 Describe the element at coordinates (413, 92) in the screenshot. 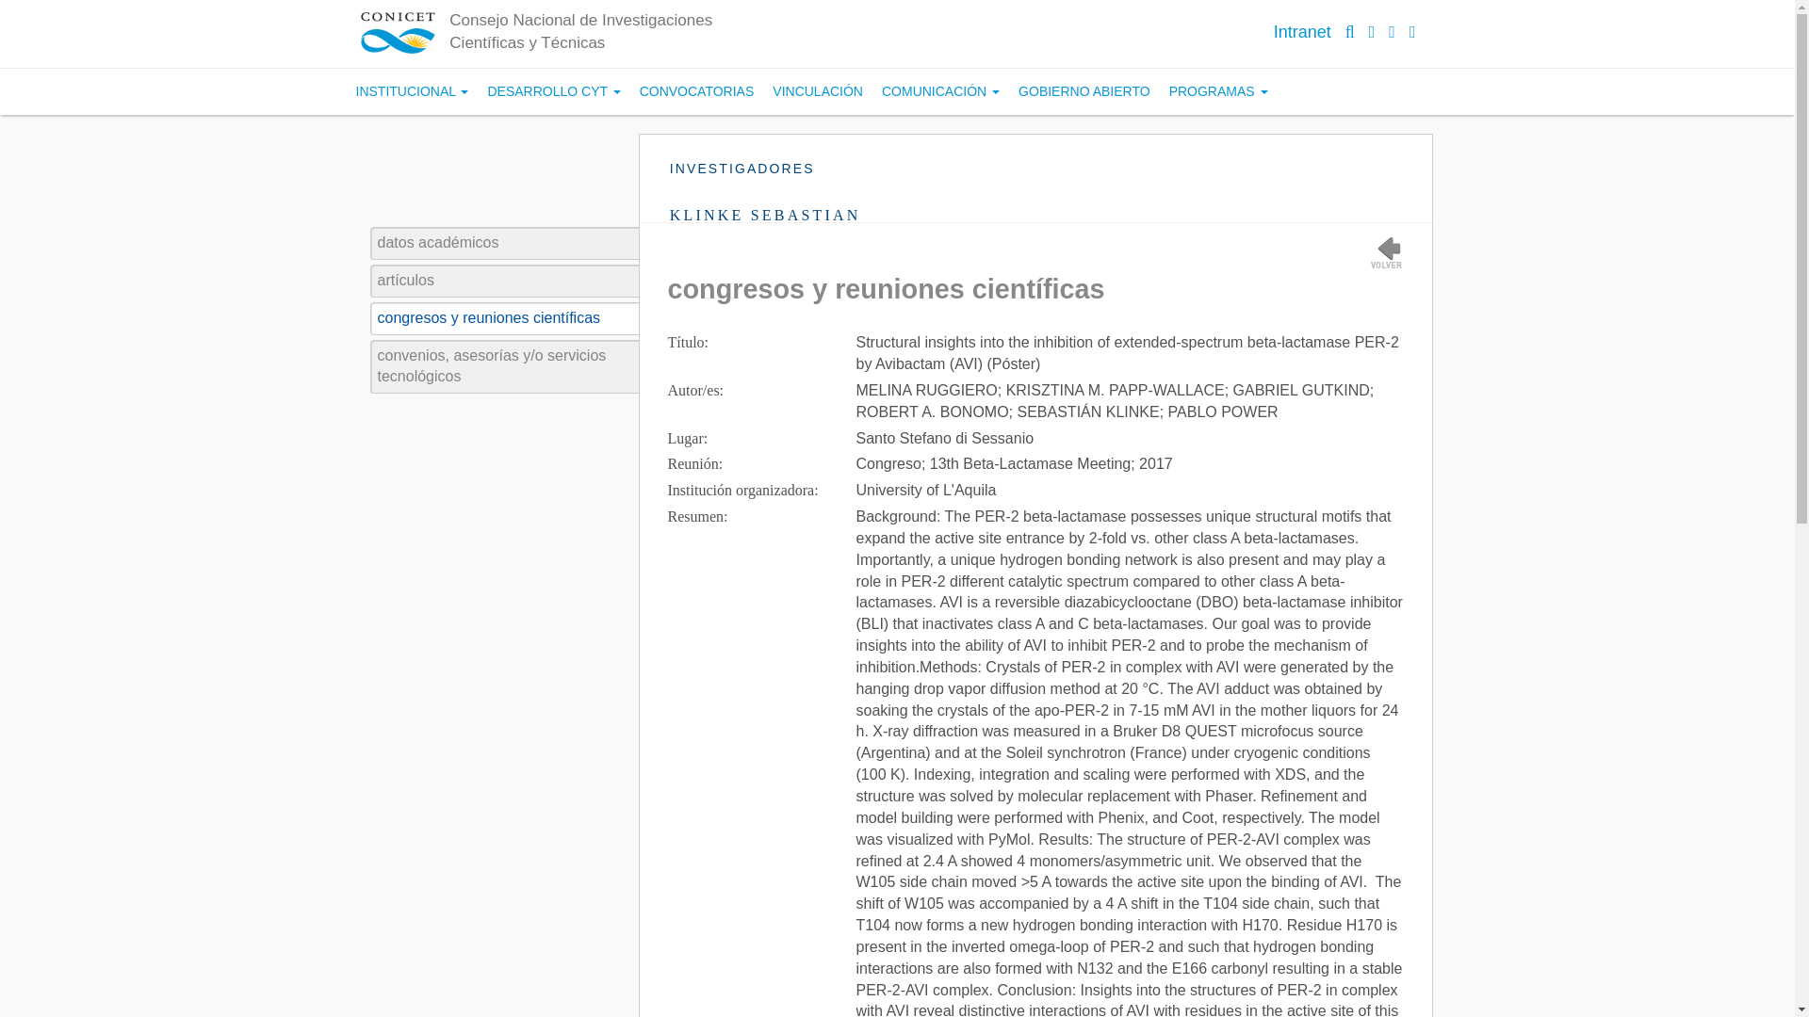

I see `INSTITUCIONAL` at that location.